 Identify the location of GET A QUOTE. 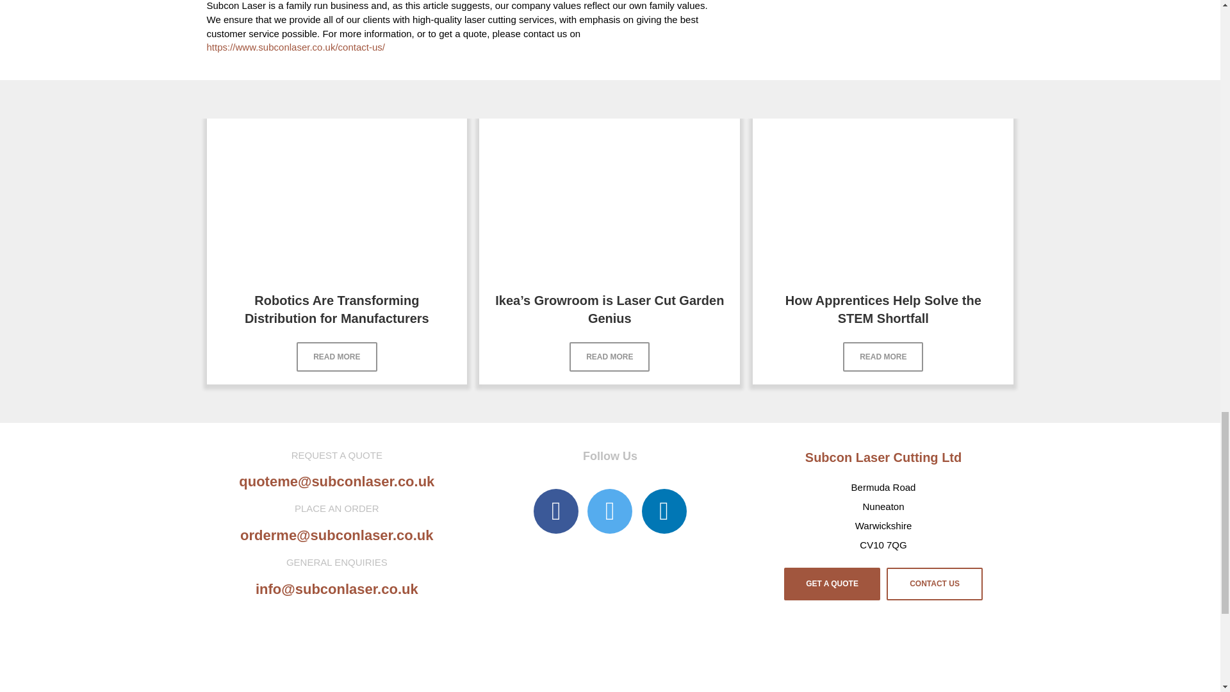
(832, 584).